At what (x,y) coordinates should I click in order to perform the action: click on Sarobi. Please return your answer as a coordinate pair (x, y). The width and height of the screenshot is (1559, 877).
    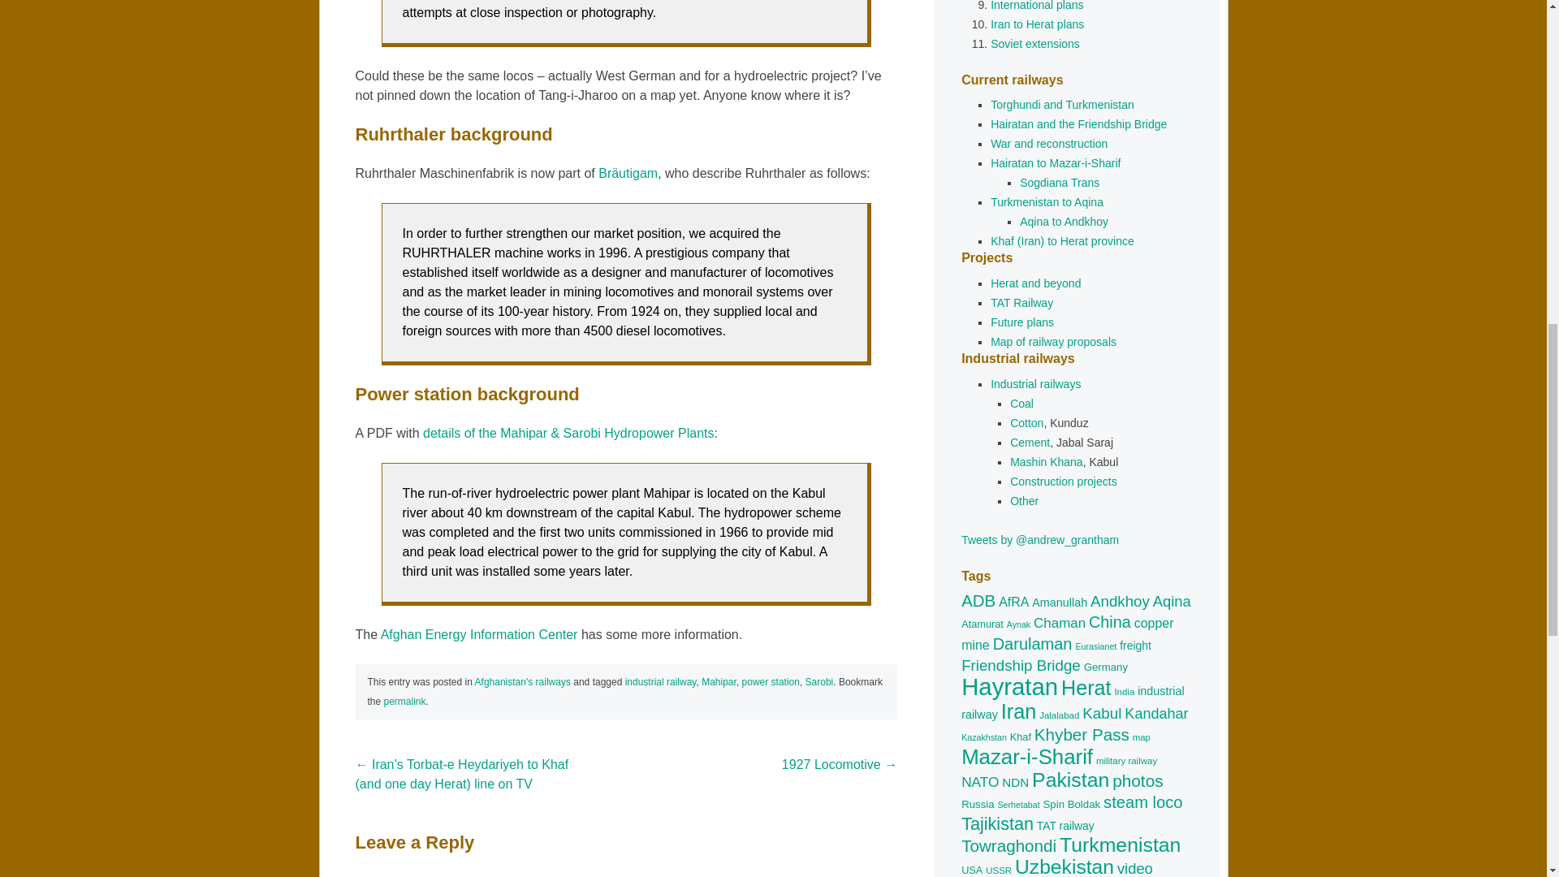
    Looking at the image, I should click on (820, 681).